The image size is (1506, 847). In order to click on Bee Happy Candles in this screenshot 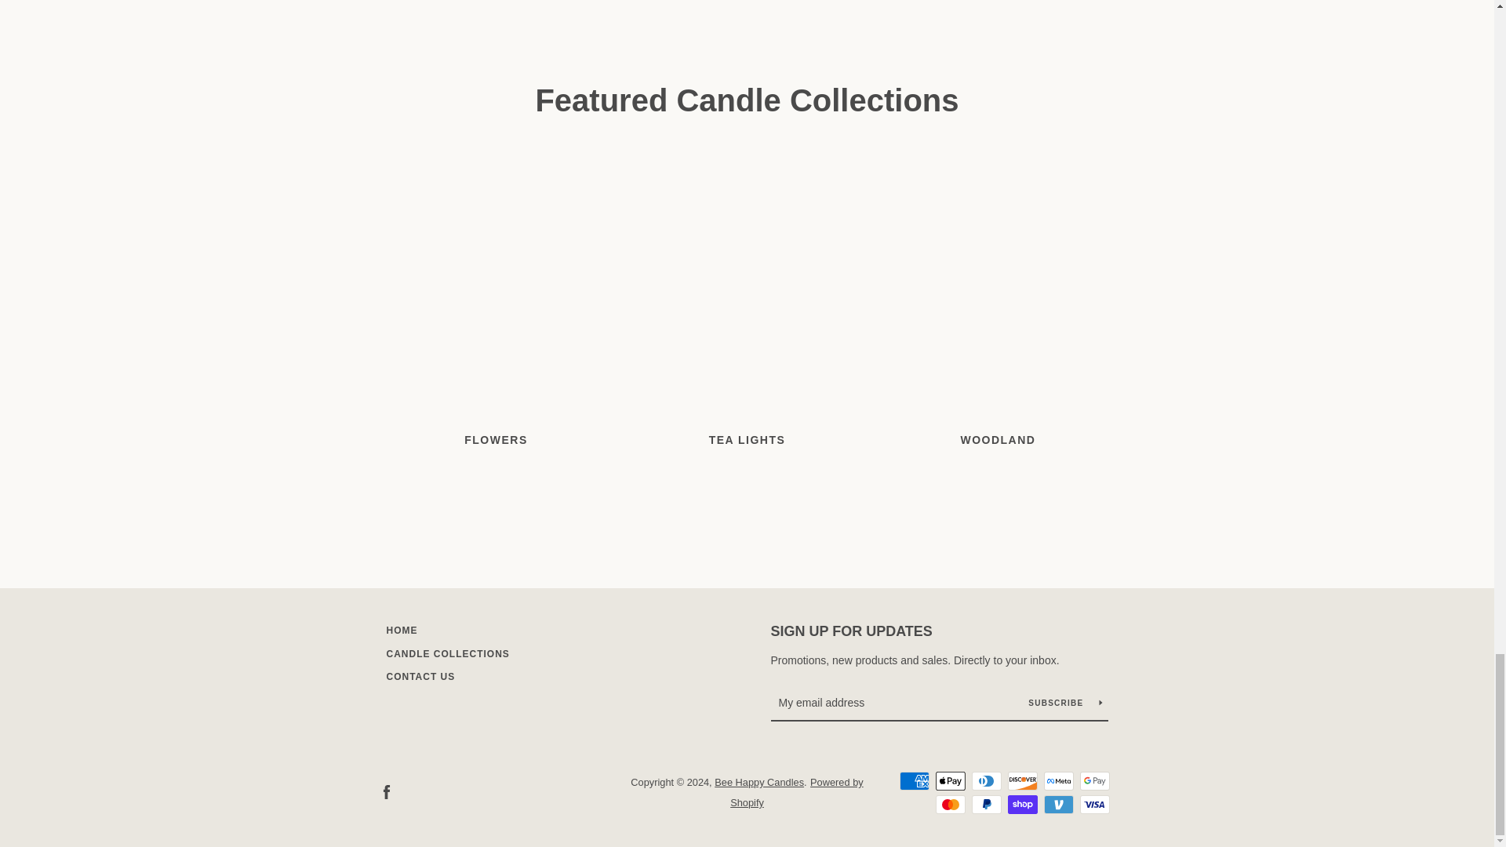, I will do `click(759, 783)`.